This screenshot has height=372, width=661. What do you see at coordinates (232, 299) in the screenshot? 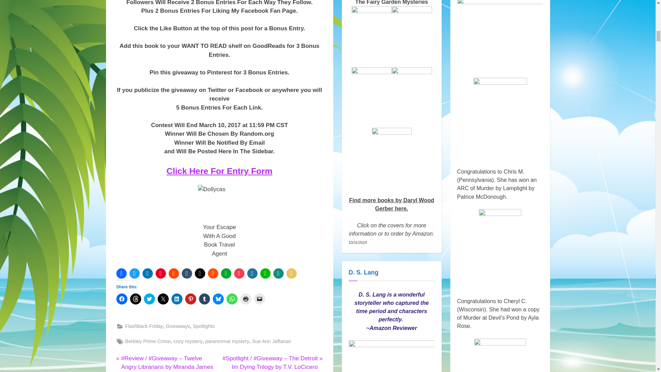
I see `Click to share on WhatsApp` at bounding box center [232, 299].